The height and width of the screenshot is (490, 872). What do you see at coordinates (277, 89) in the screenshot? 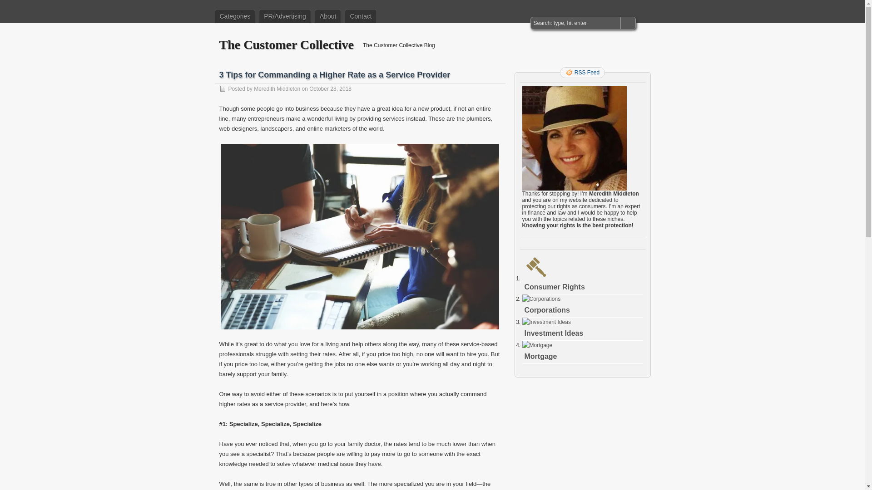
I see `Meredith Middleton` at bounding box center [277, 89].